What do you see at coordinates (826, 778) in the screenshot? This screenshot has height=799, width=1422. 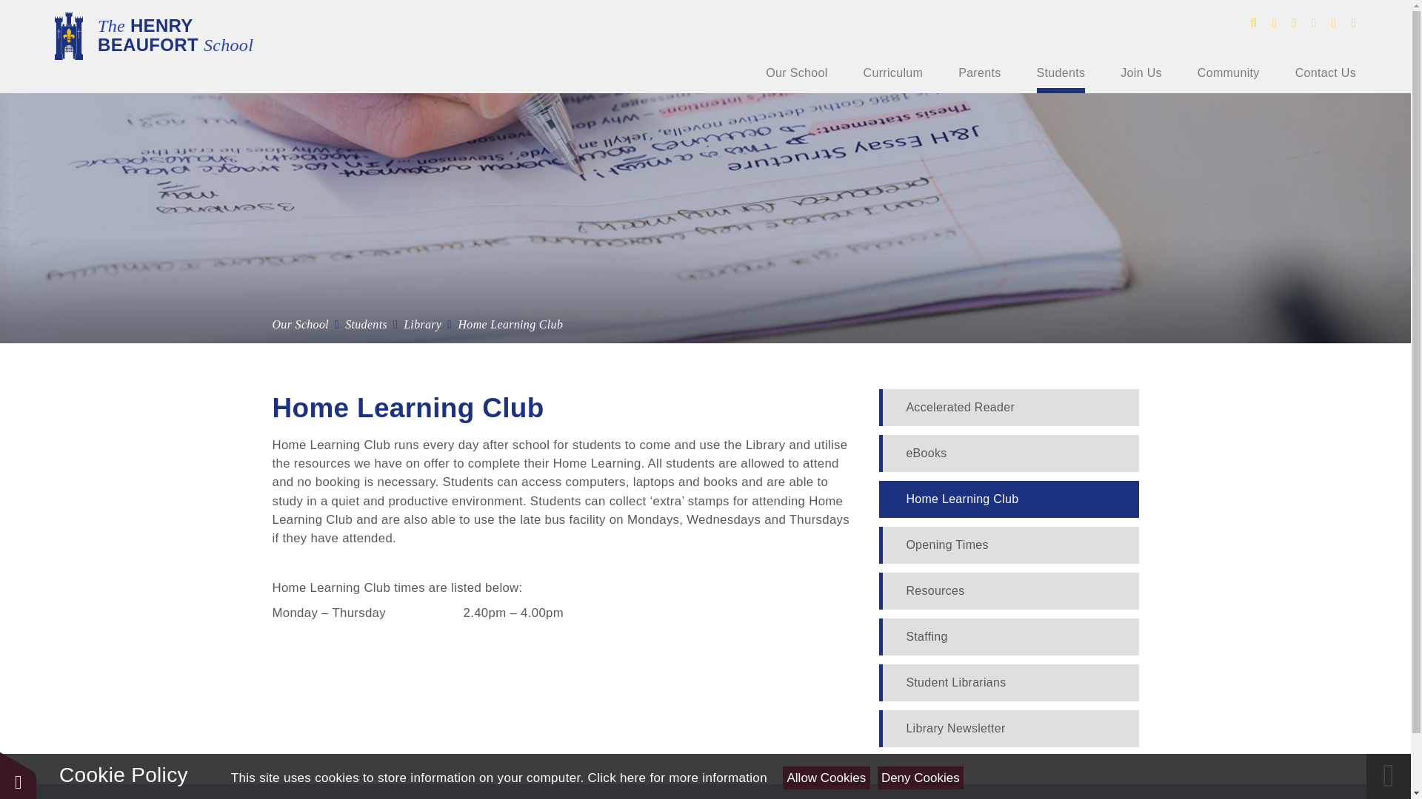 I see `Allow Cookies` at bounding box center [826, 778].